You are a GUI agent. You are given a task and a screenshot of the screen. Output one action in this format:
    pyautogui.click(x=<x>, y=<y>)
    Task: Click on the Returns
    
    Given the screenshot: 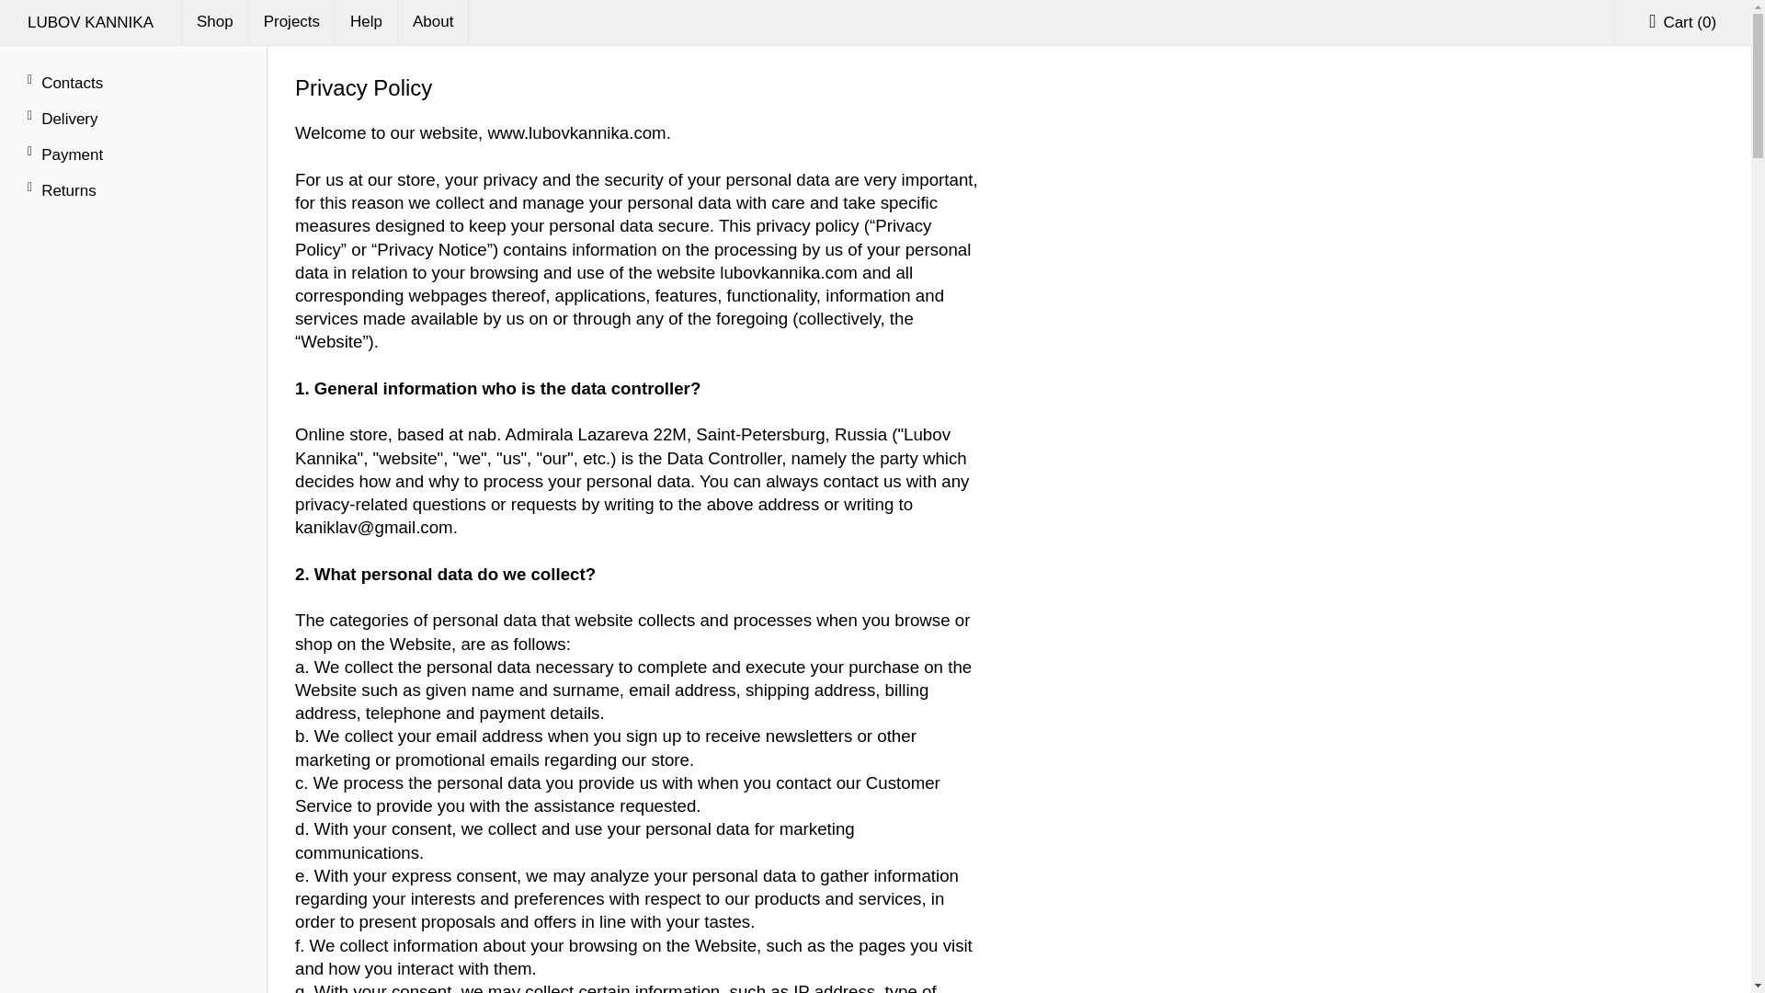 What is the action you would take?
    pyautogui.click(x=134, y=191)
    